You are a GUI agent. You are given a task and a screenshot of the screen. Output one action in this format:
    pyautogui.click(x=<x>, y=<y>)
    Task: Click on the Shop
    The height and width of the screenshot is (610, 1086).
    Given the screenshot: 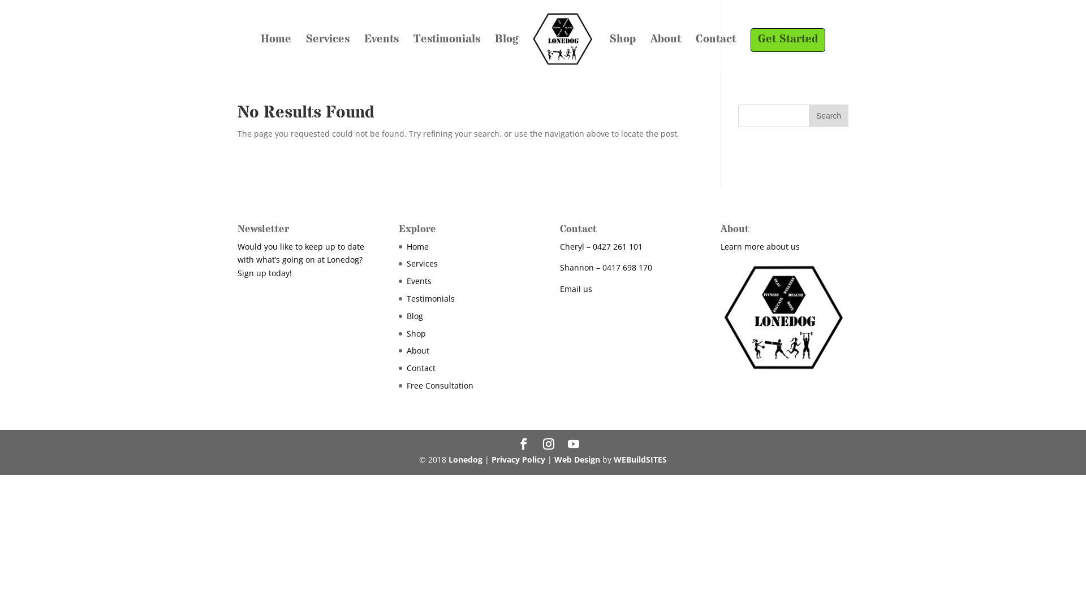 What is the action you would take?
    pyautogui.click(x=623, y=54)
    